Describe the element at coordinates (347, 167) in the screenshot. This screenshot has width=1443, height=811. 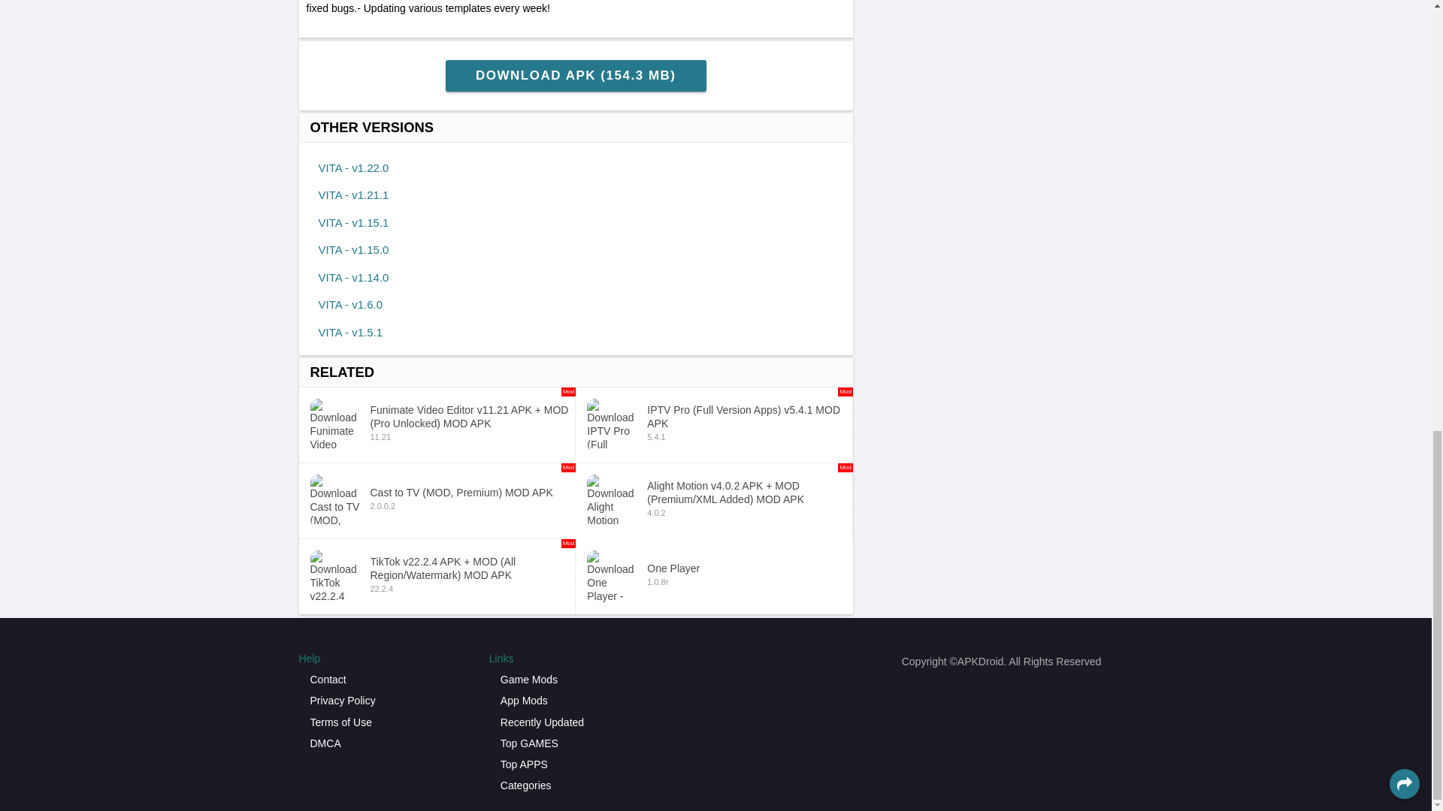
I see `VITA - Version 1.22.0 ` at that location.